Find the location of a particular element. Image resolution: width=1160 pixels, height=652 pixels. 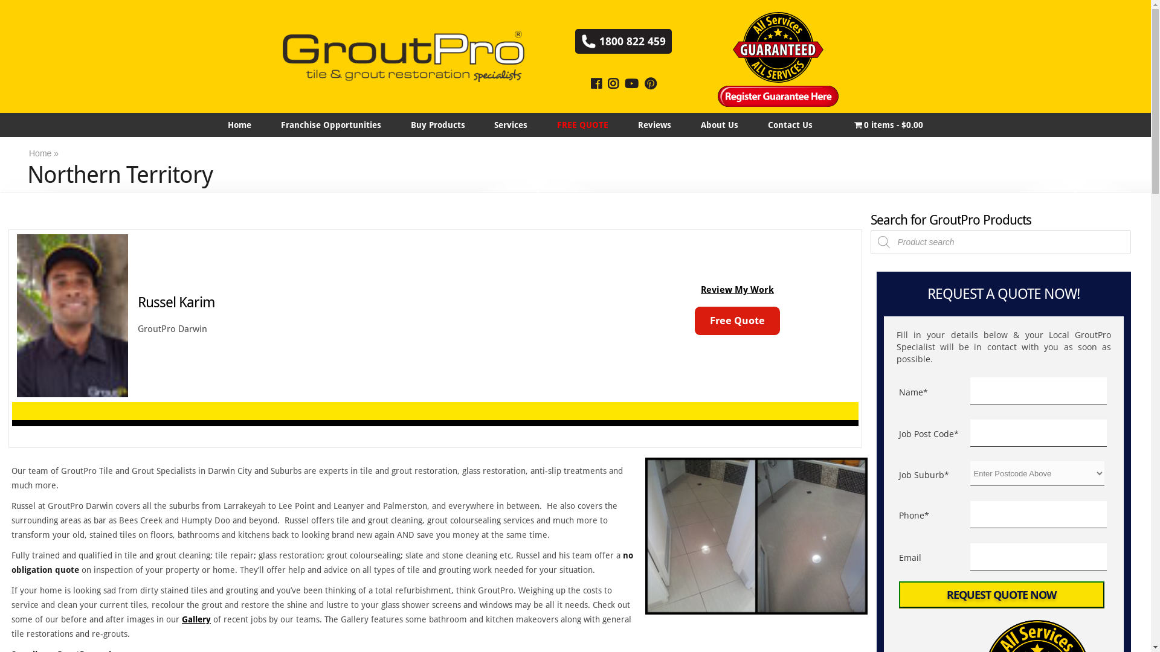

Request Quote Now is located at coordinates (1002, 595).